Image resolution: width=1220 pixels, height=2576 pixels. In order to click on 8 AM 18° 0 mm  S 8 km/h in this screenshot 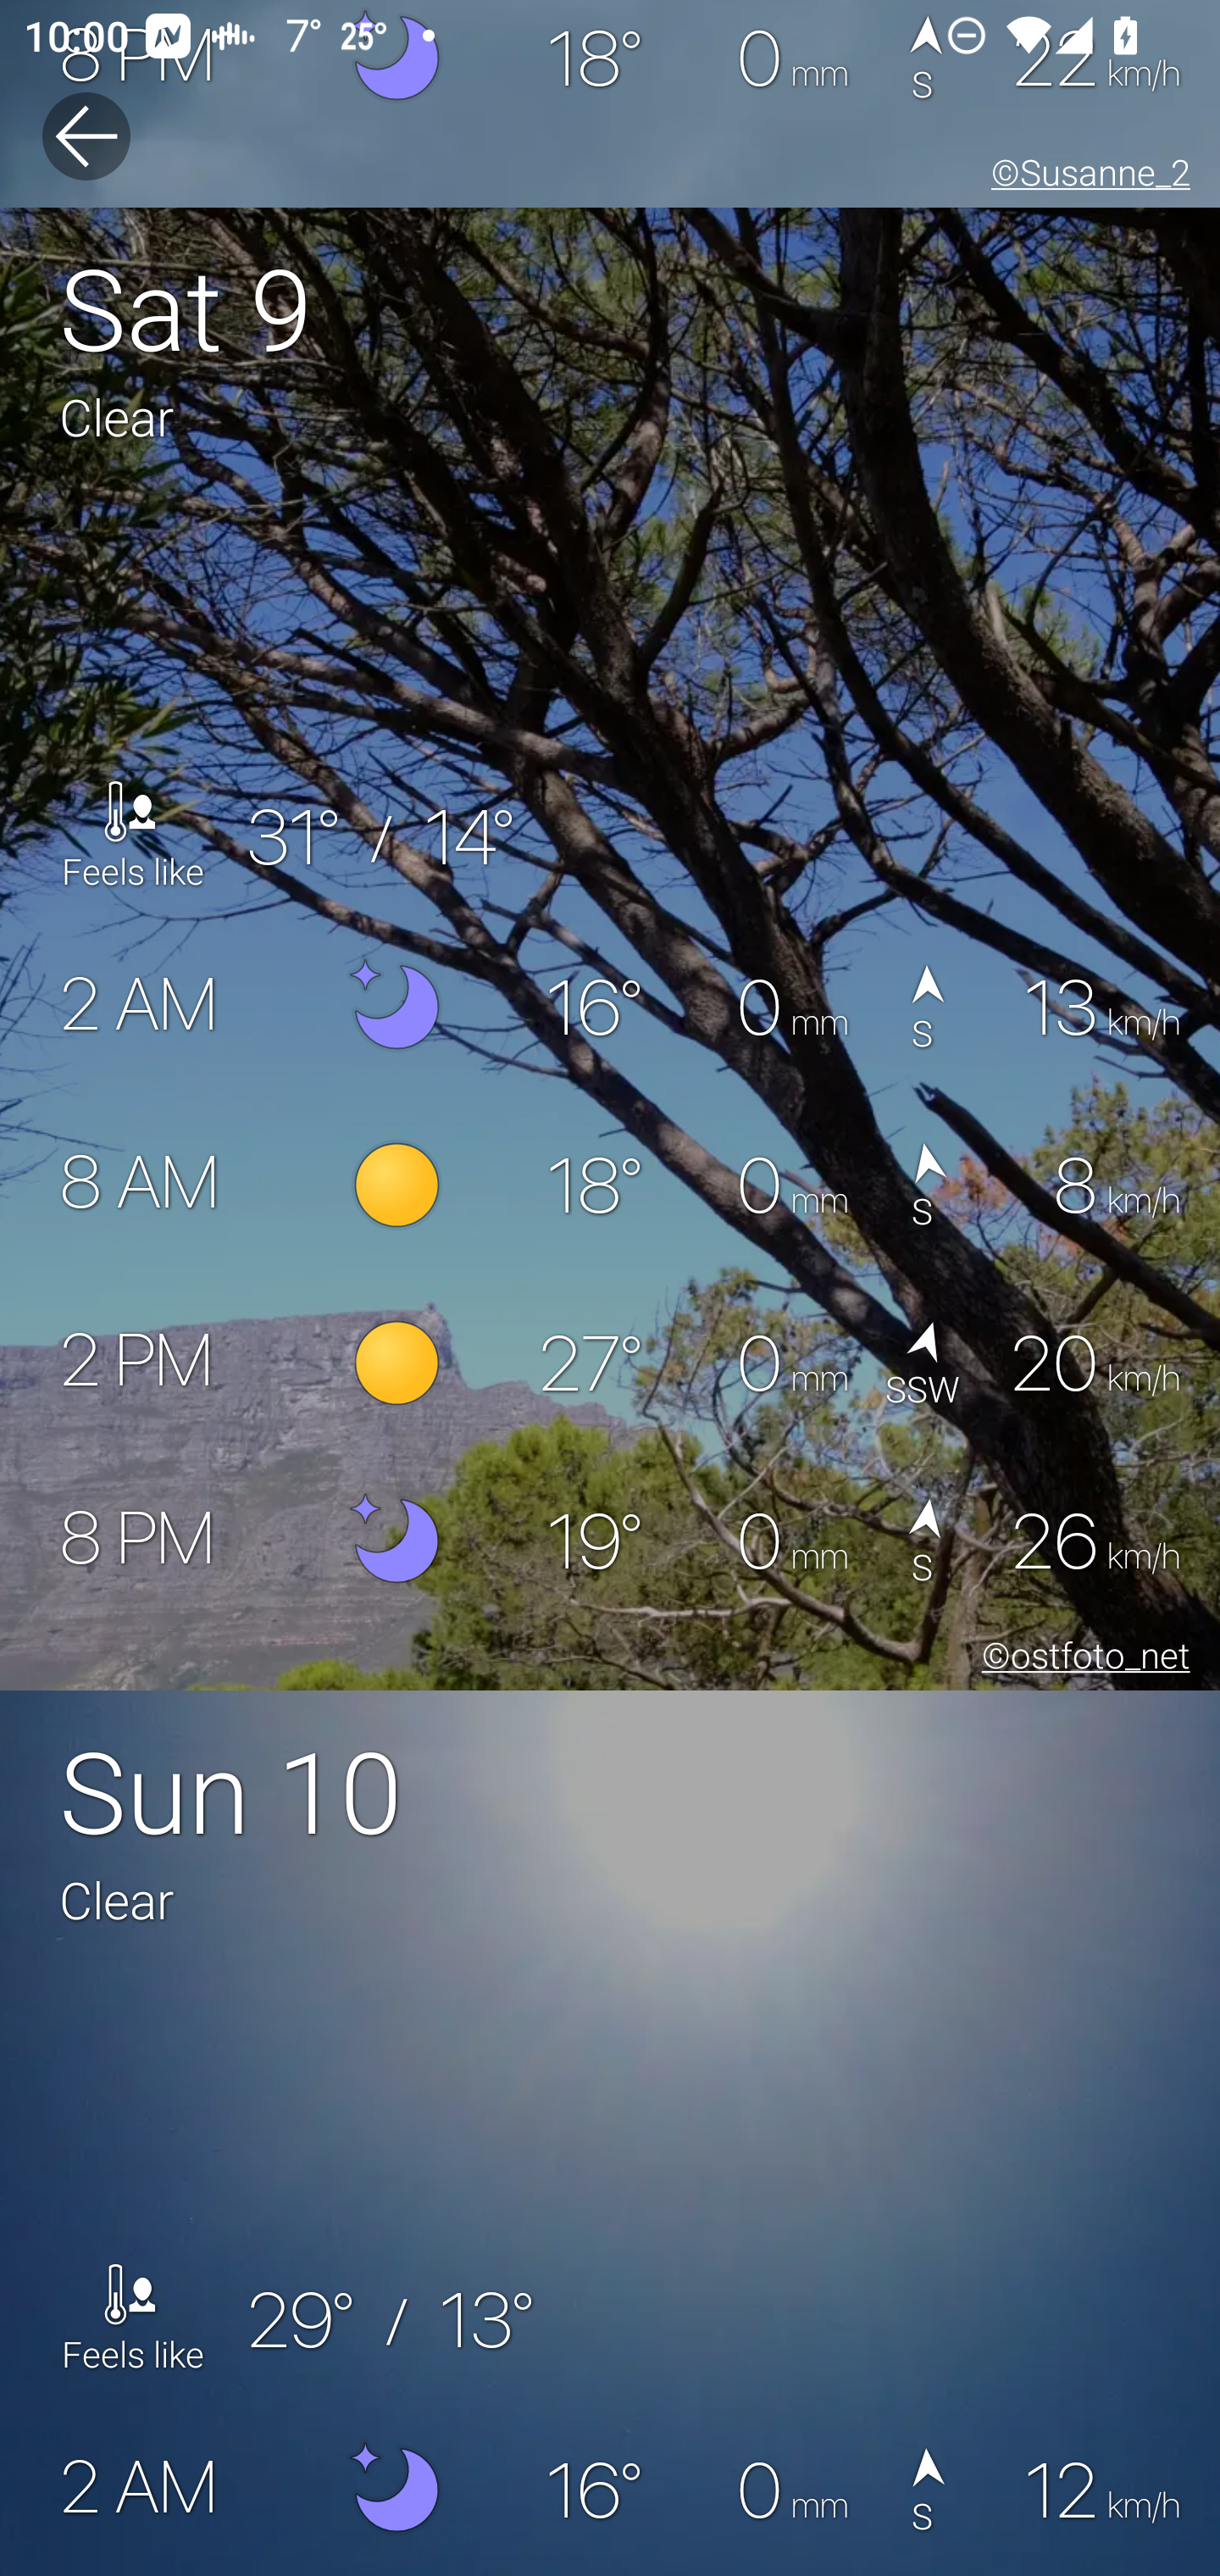, I will do `click(610, 1186)`.